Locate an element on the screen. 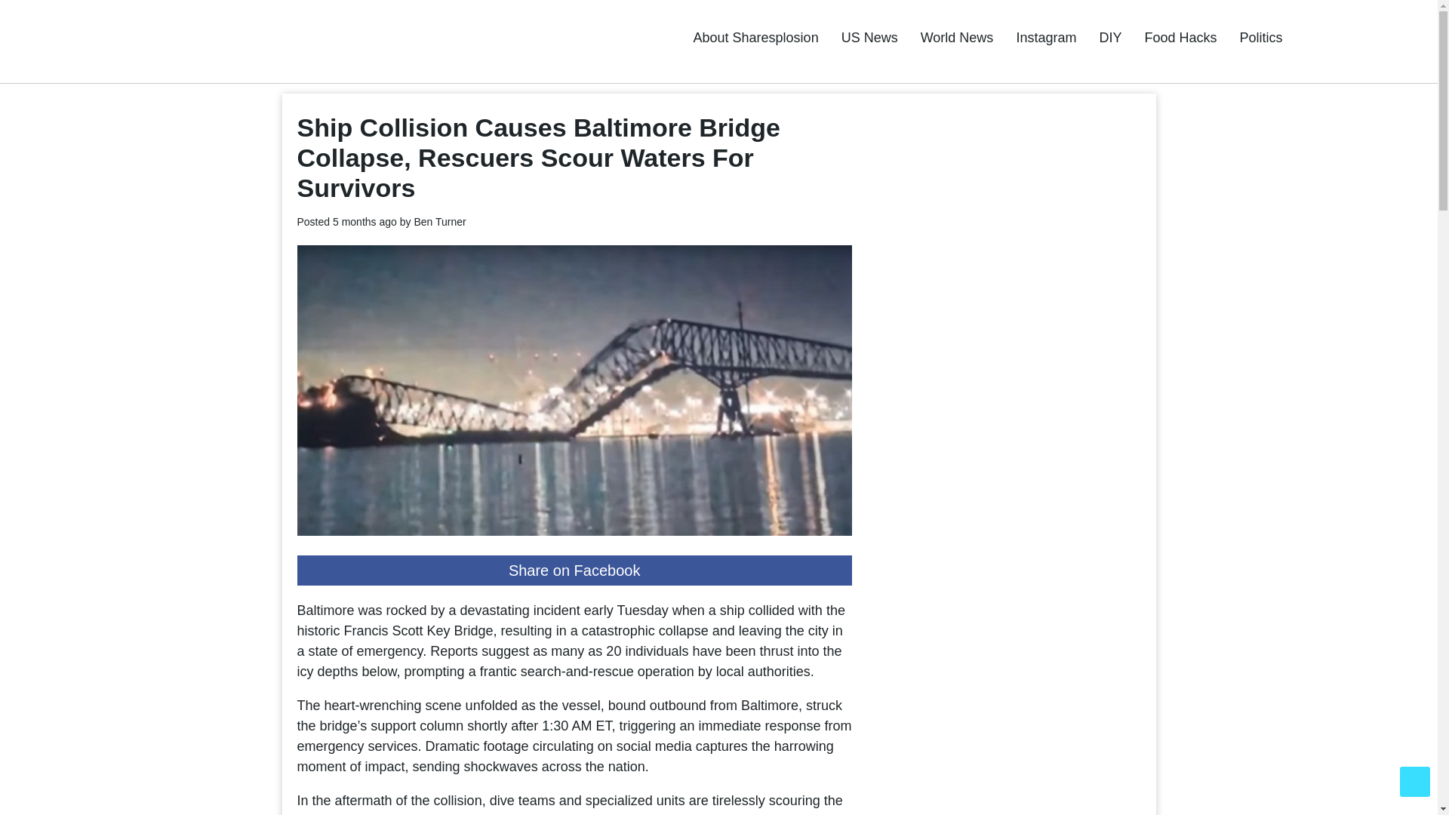  Ben Turner is located at coordinates (439, 222).